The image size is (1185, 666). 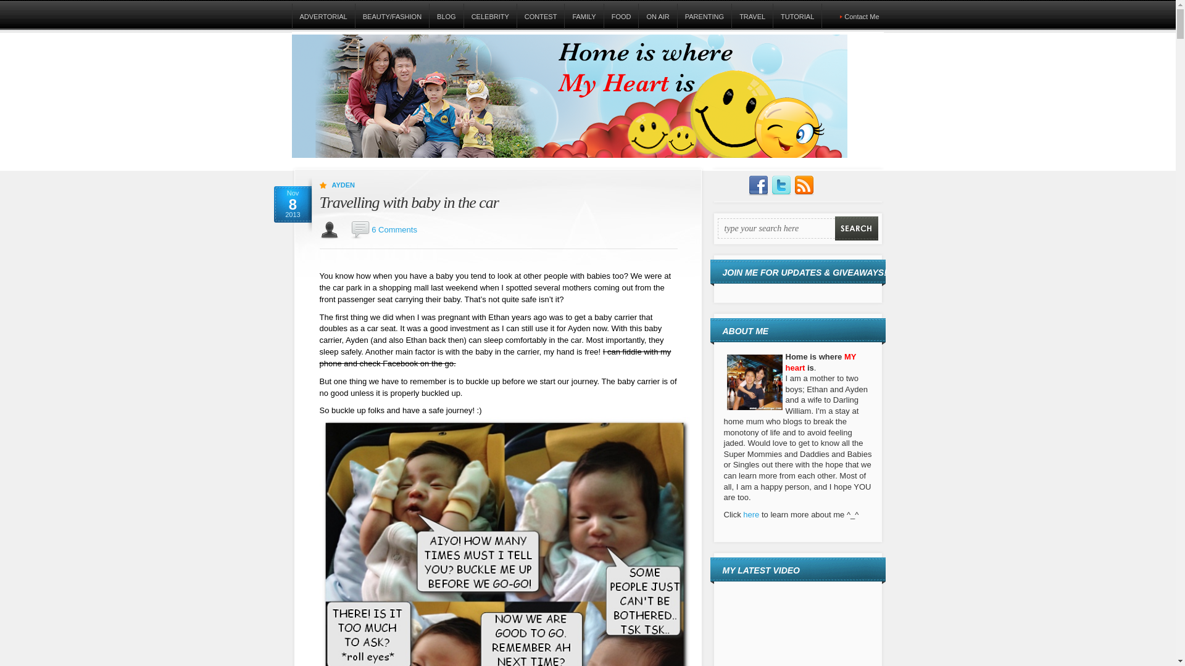 What do you see at coordinates (490, 16) in the screenshot?
I see `CELEBRITY` at bounding box center [490, 16].